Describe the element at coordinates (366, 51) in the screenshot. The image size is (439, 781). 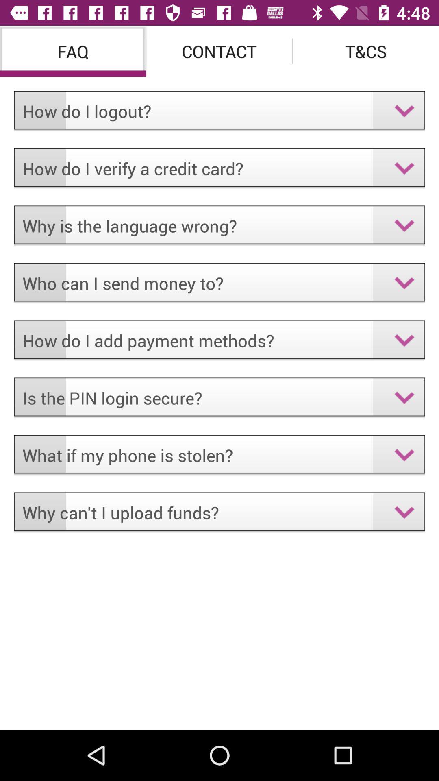
I see `launch icon above the how do i icon` at that location.